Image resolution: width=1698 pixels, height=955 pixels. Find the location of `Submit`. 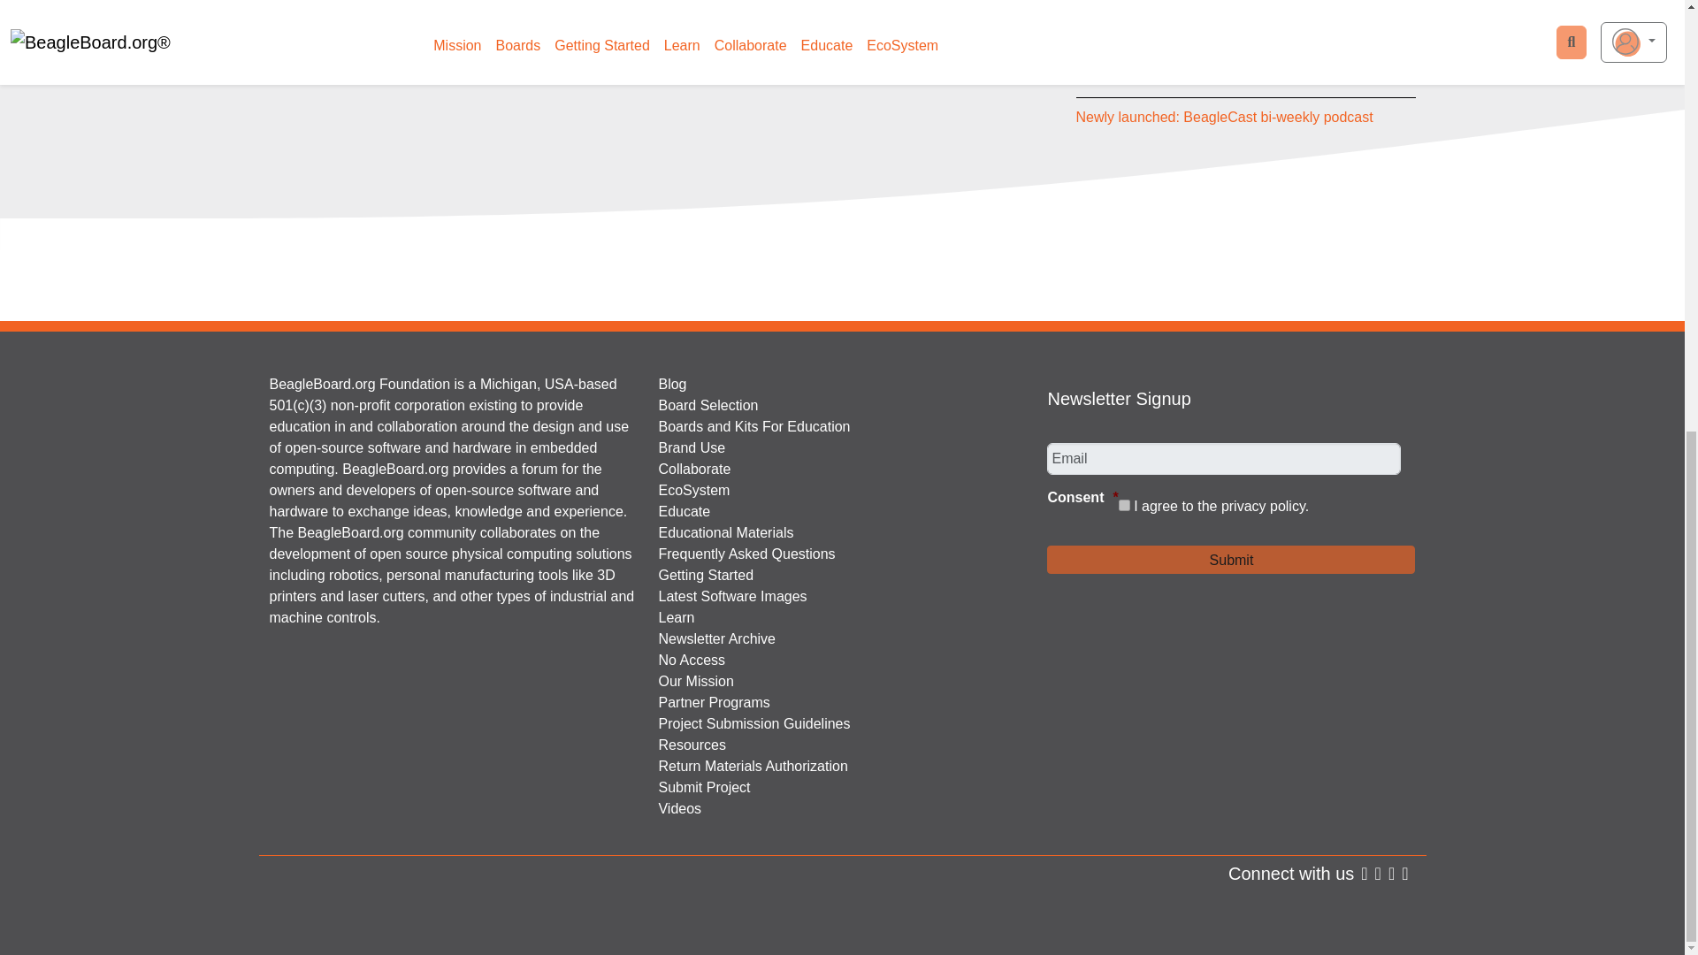

Submit is located at coordinates (1231, 559).